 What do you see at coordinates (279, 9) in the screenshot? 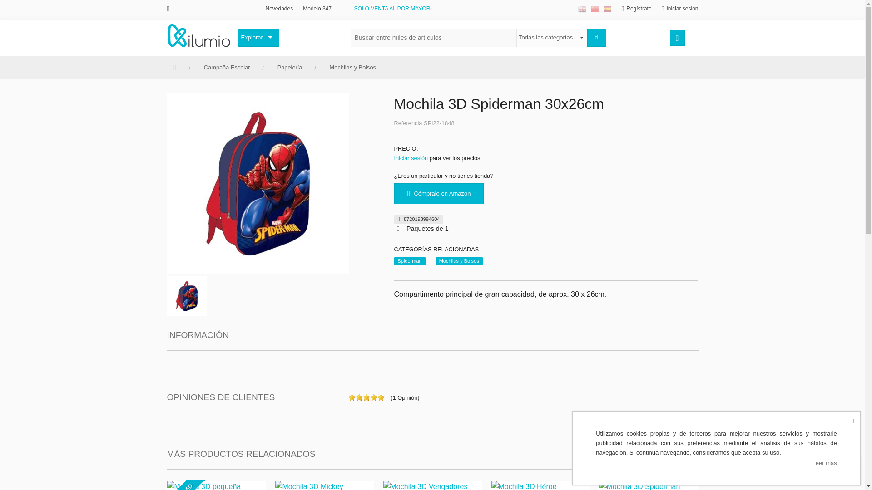
I see `Novedades` at bounding box center [279, 9].